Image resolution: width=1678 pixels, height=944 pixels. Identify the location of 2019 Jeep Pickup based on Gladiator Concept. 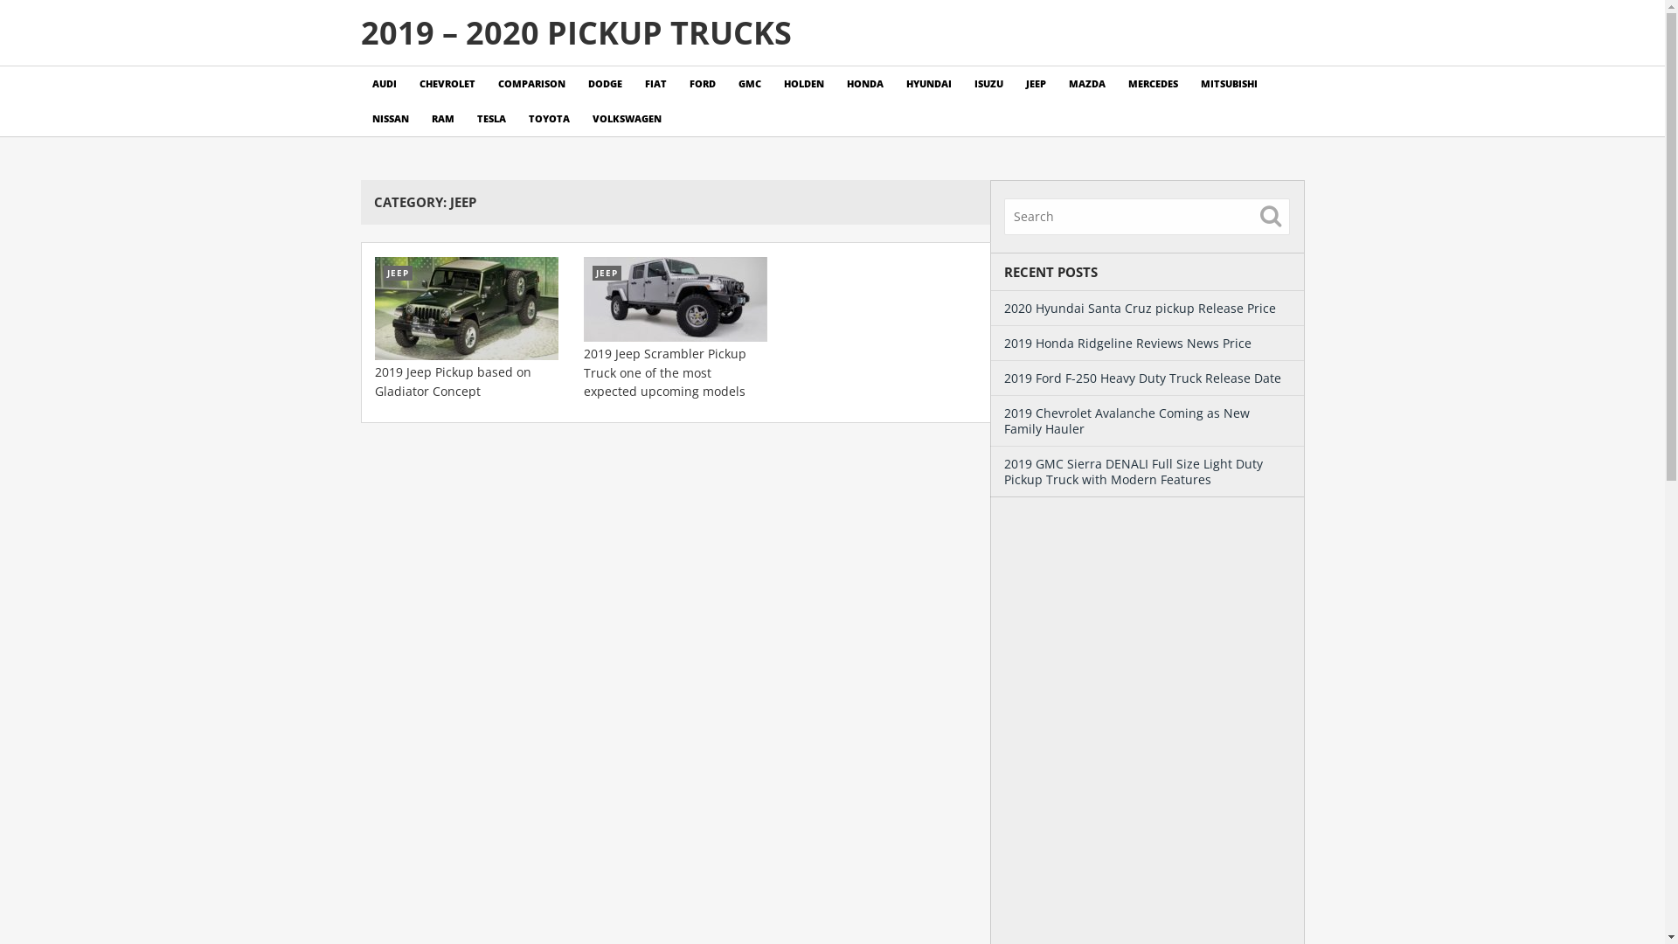
(453, 381).